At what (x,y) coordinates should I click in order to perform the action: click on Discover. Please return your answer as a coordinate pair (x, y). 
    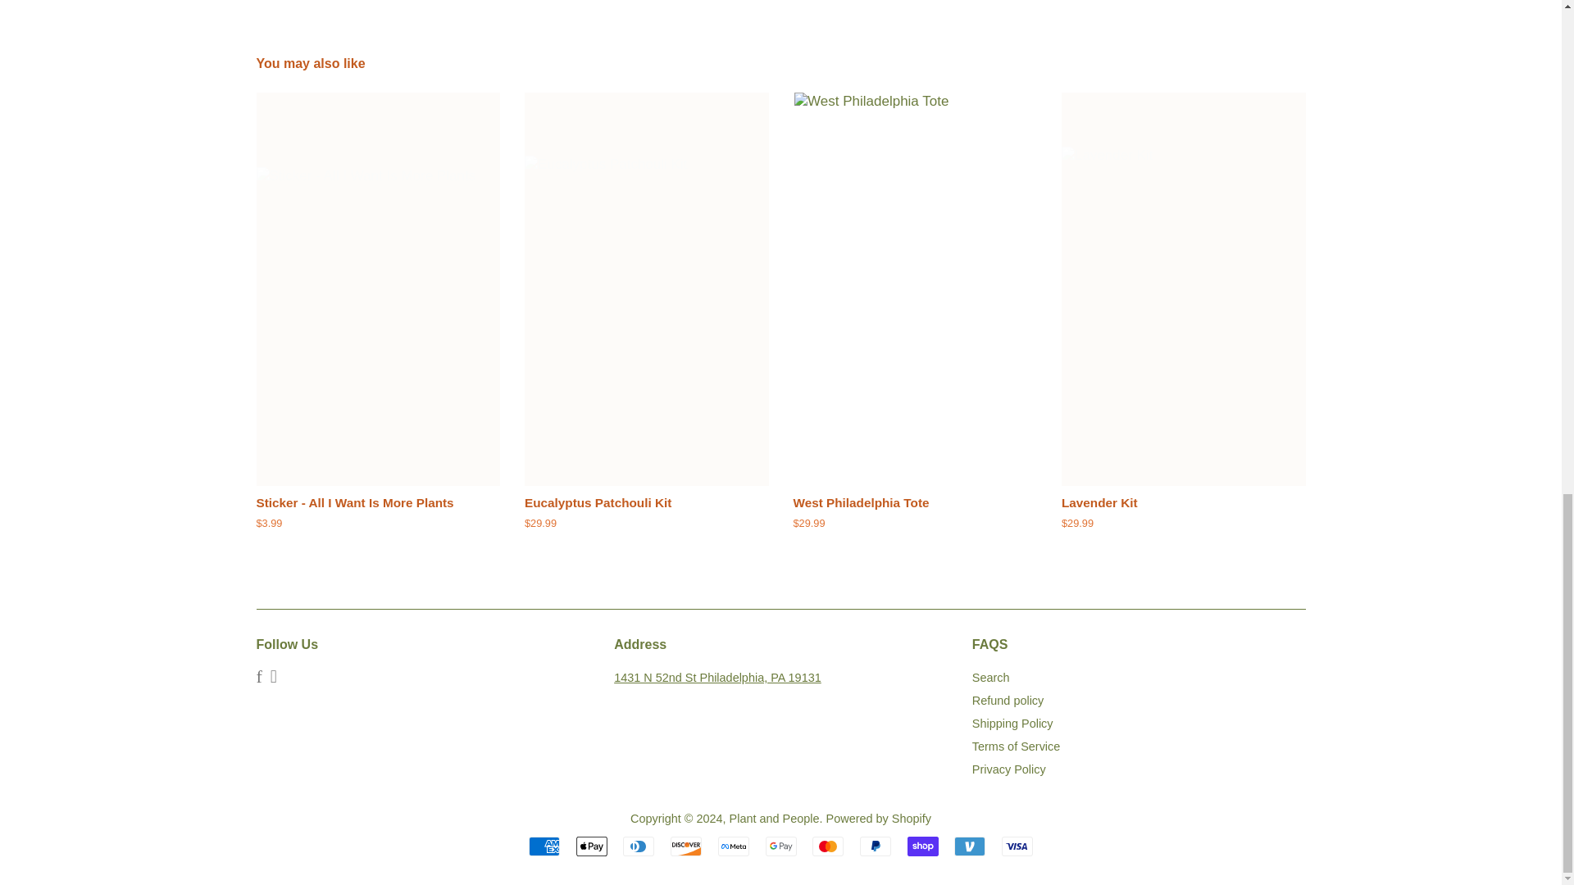
    Looking at the image, I should click on (685, 846).